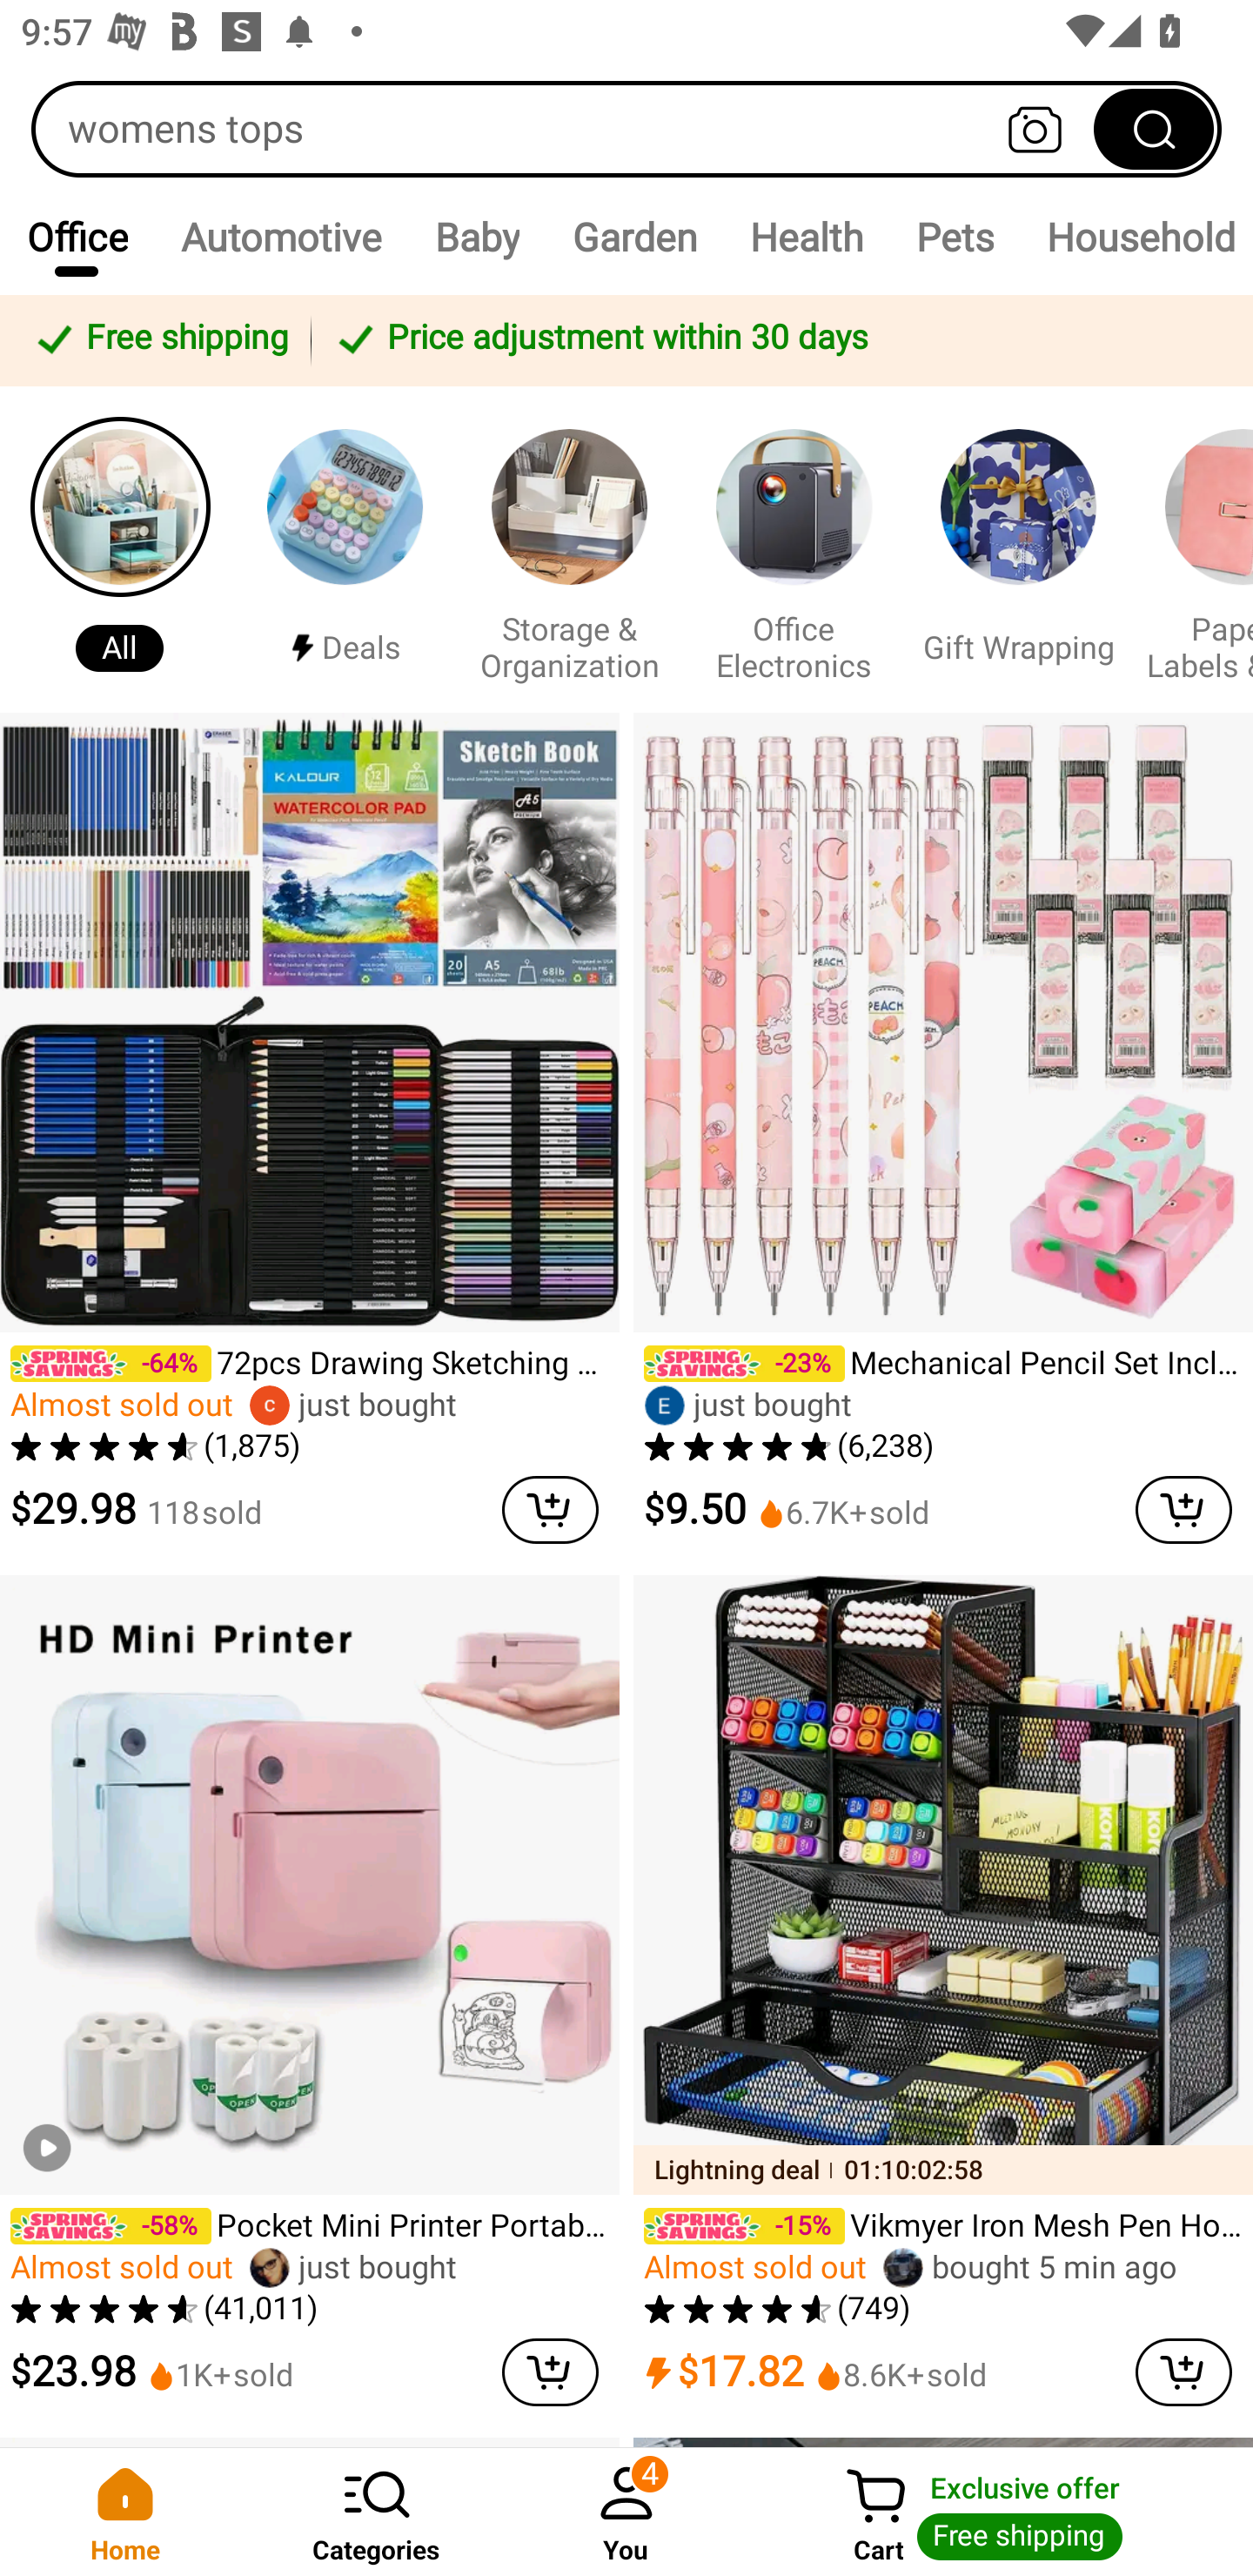 This screenshot has height=2576, width=1253. I want to click on You 4 You, so click(626, 2512).